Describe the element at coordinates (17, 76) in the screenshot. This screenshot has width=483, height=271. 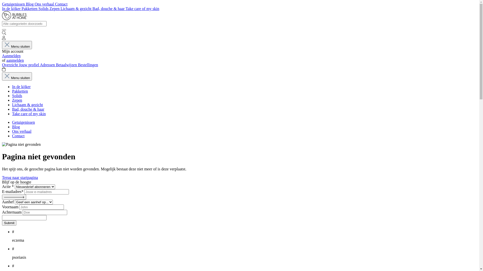
I see `Menu sluiten` at that location.